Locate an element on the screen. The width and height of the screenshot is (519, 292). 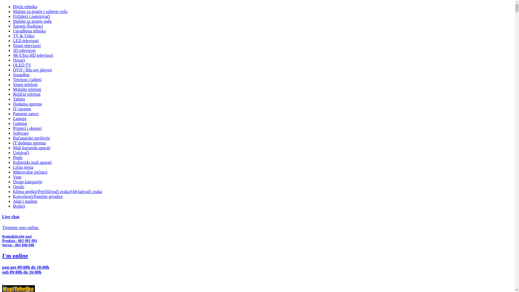
3D televizori is located at coordinates (24, 50).